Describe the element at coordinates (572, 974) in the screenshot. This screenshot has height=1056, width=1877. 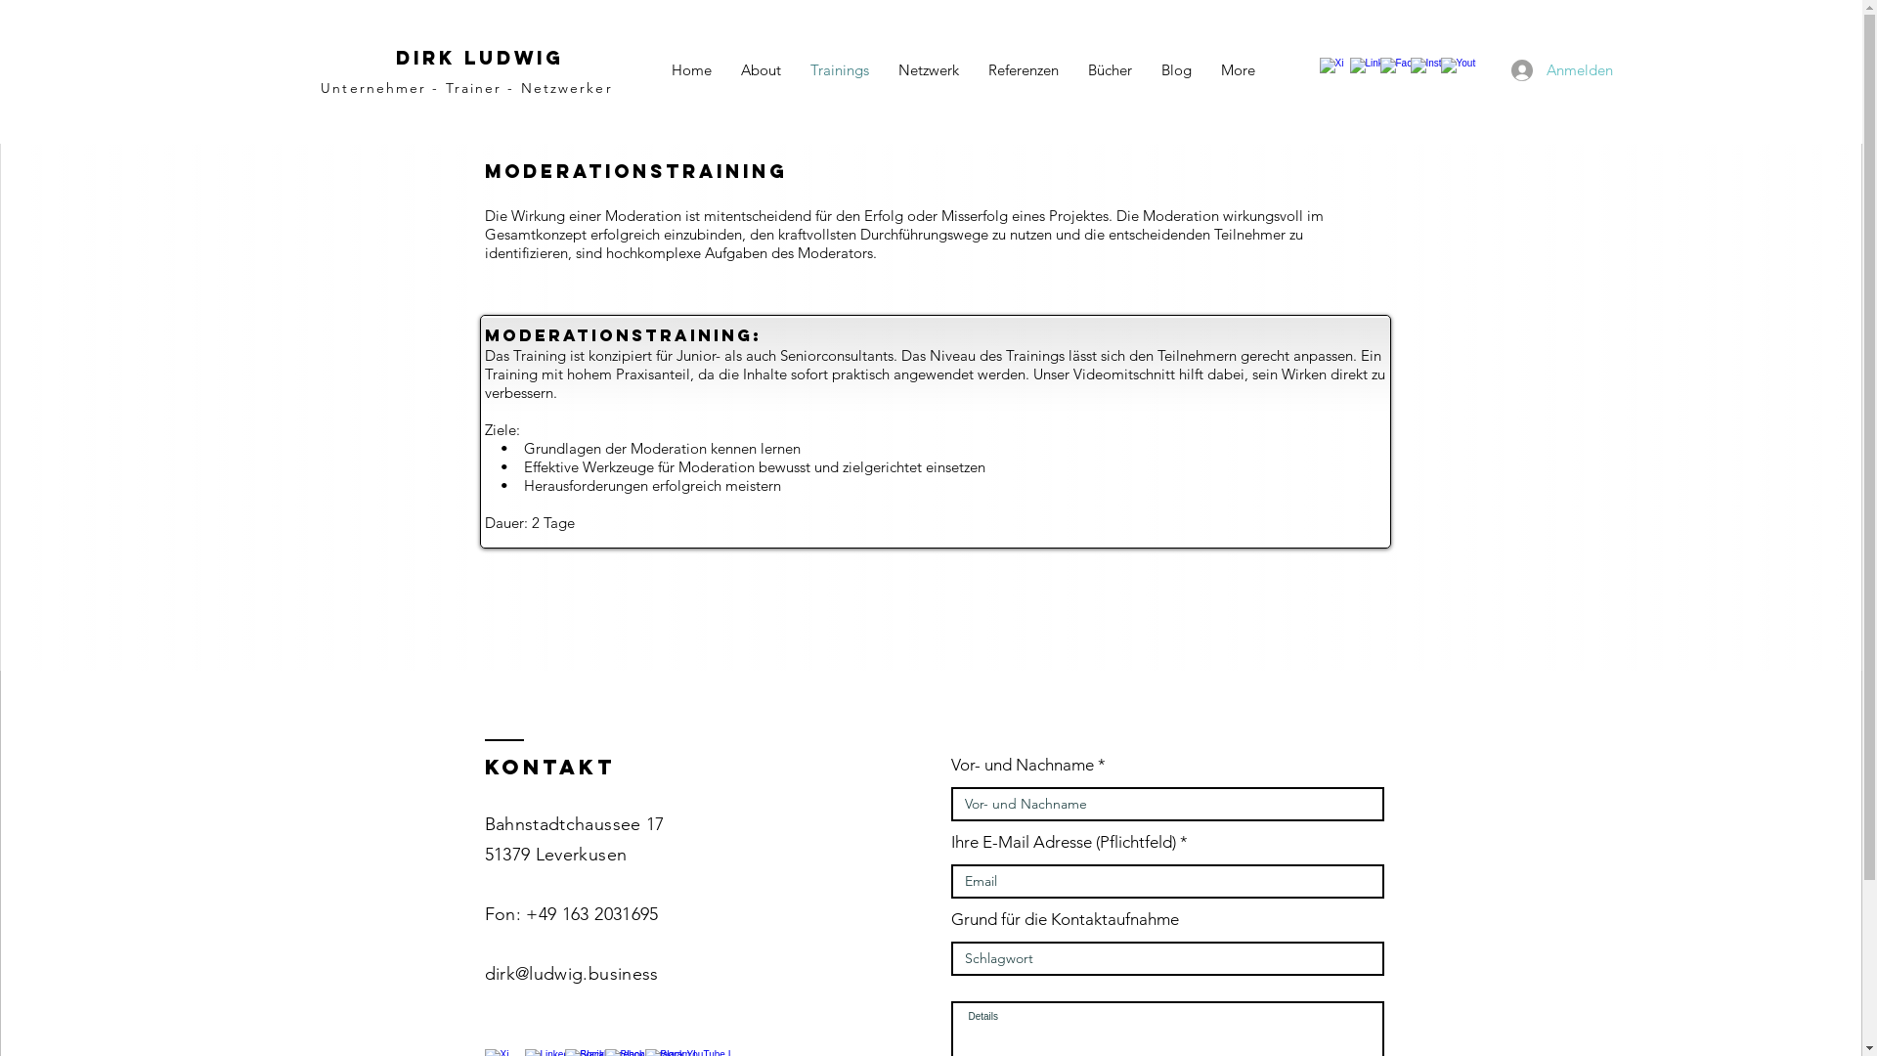
I see `dirk@ludwig.business` at that location.